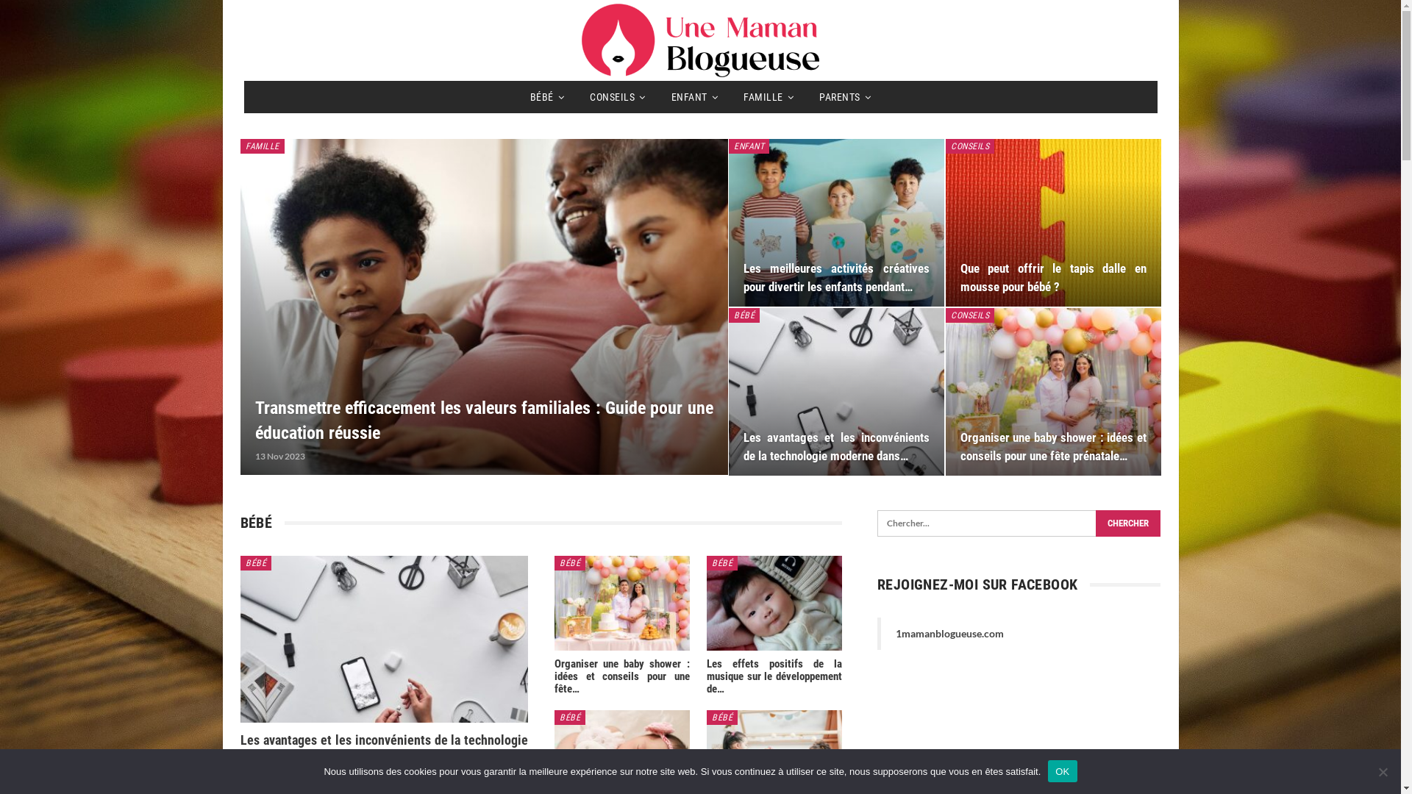 The width and height of the screenshot is (1412, 794). Describe the element at coordinates (1019, 523) in the screenshot. I see `Rechercher:` at that location.